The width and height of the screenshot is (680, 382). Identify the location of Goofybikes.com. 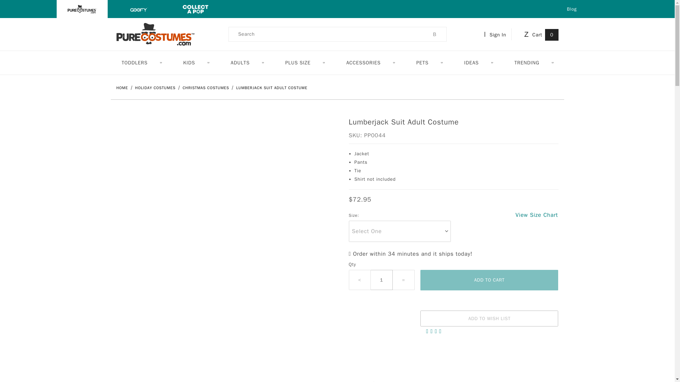
(139, 8).